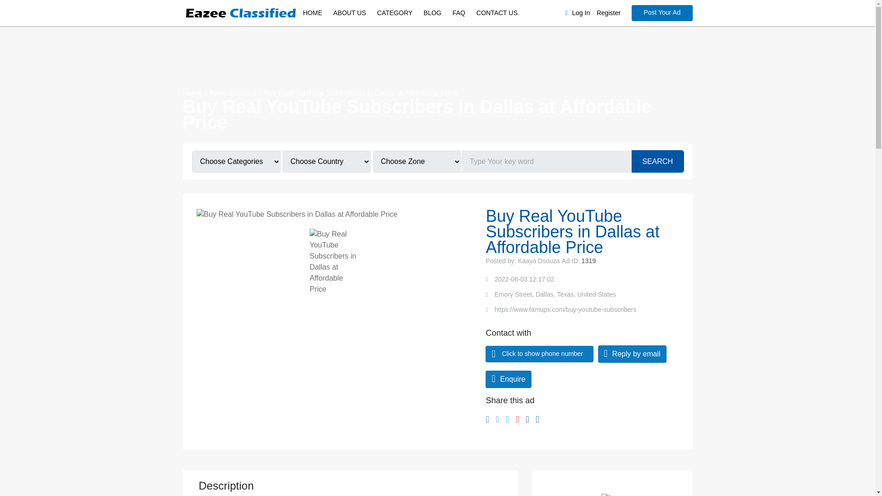 This screenshot has height=496, width=882. What do you see at coordinates (497, 419) in the screenshot?
I see `Share on Linkedin` at bounding box center [497, 419].